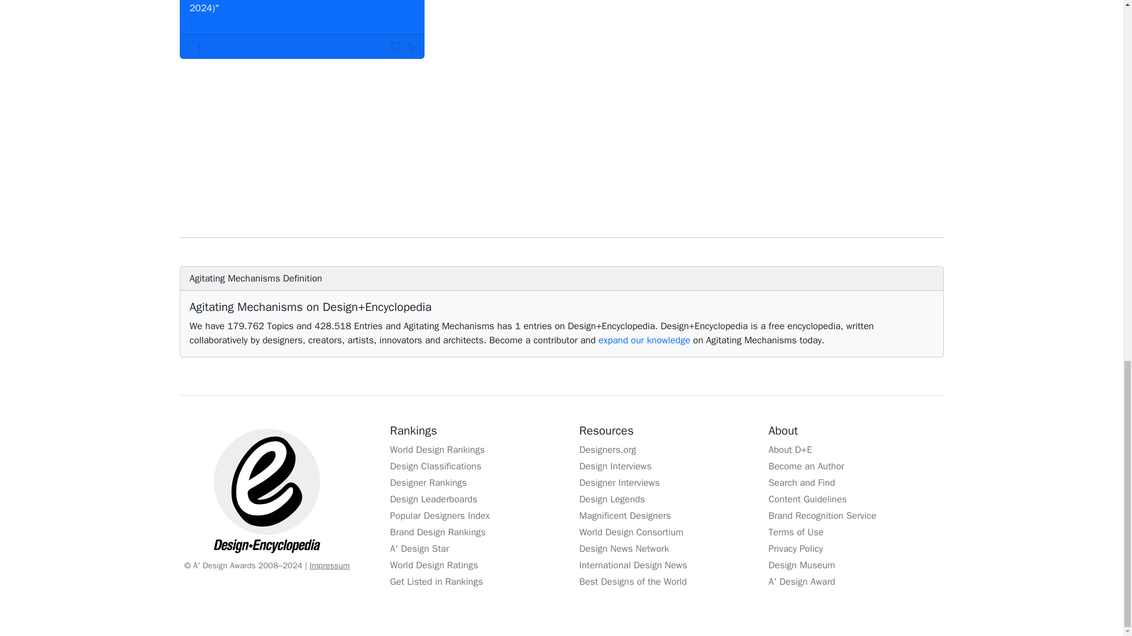 This screenshot has height=636, width=1132. I want to click on Popular Designers Index, so click(440, 516).